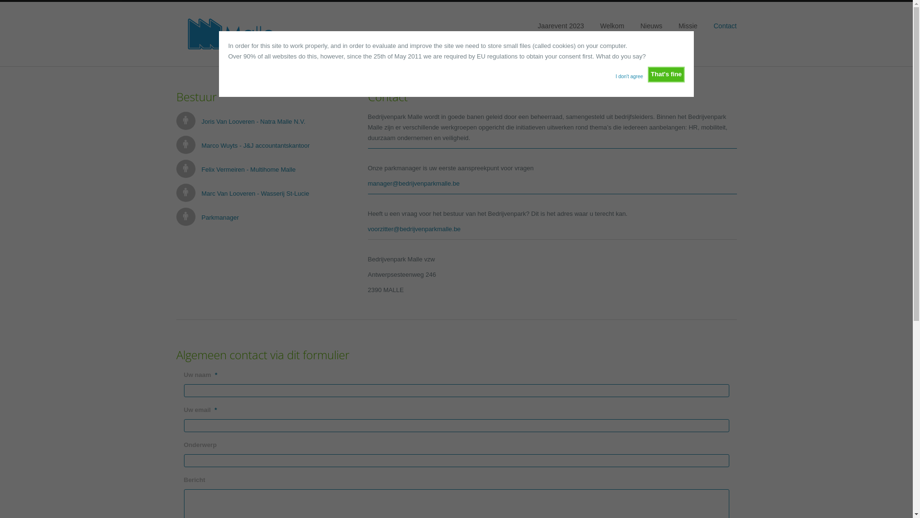  What do you see at coordinates (561, 26) in the screenshot?
I see `Jaarevent 2023` at bounding box center [561, 26].